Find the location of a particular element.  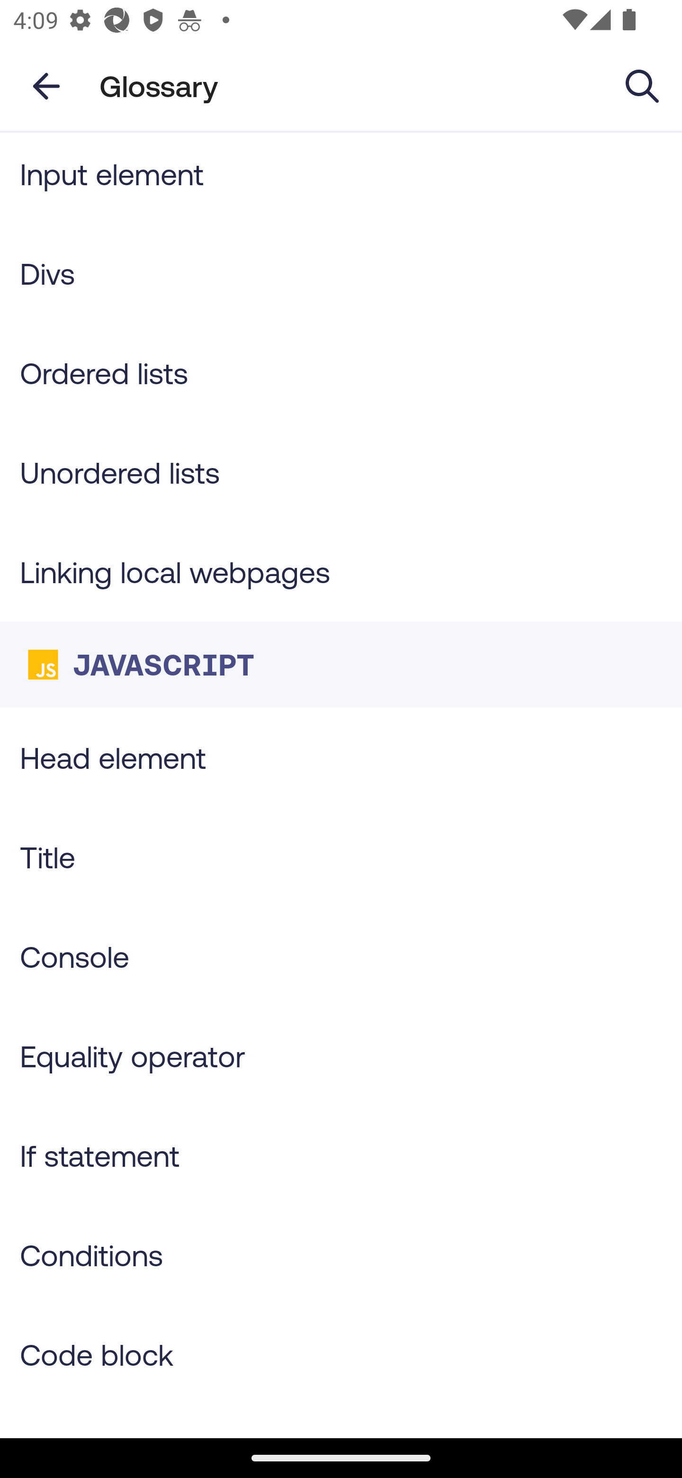

Title is located at coordinates (341, 856).